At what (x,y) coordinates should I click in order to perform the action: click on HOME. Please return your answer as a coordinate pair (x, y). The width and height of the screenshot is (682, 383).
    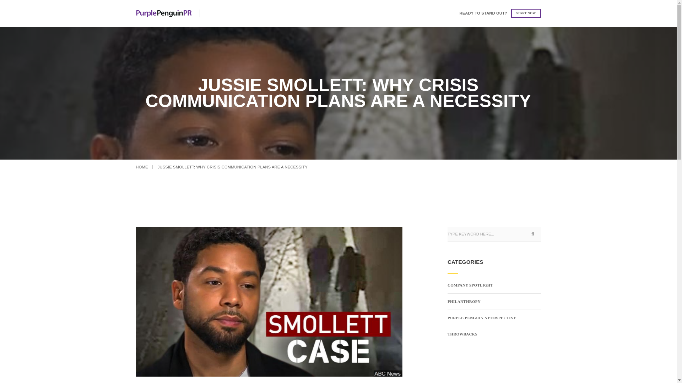
    Looking at the image, I should click on (142, 167).